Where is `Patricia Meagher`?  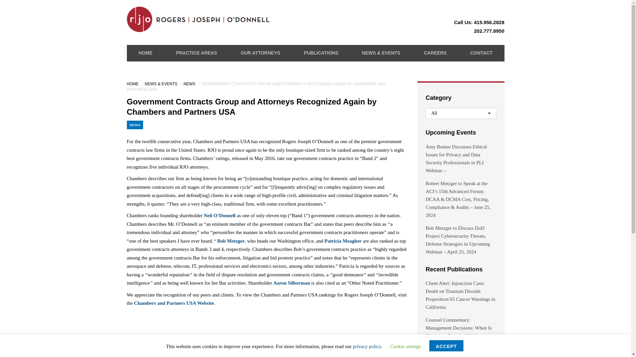 Patricia Meagher is located at coordinates (343, 241).